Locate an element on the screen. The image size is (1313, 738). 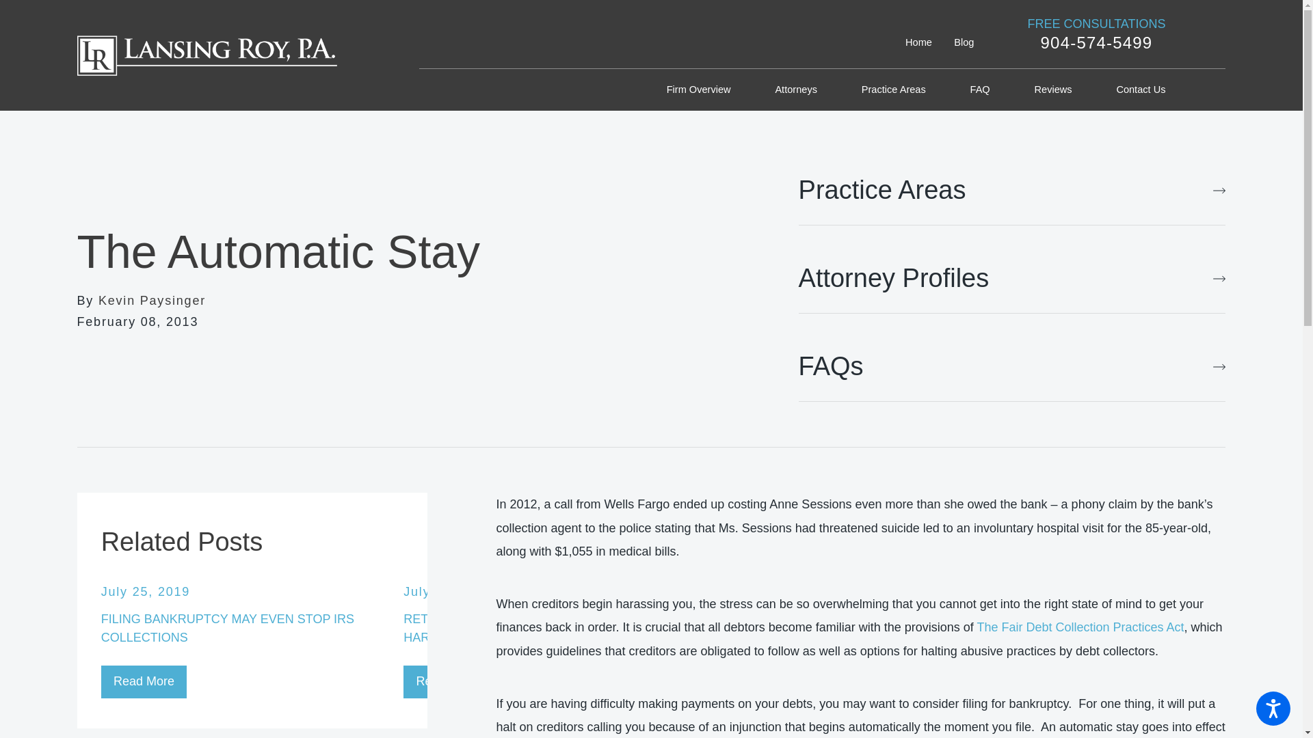
Lansing Roy, P.A. is located at coordinates (206, 55).